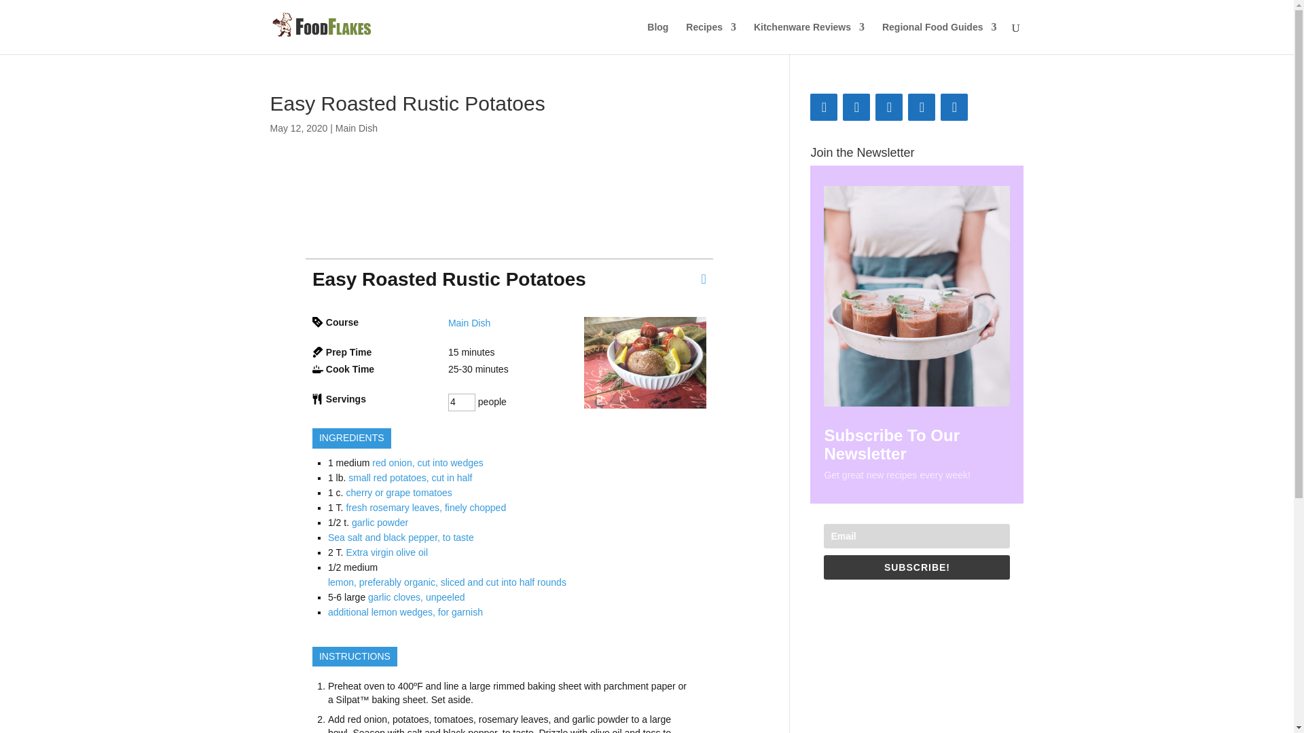  I want to click on Facebook, so click(823, 107).